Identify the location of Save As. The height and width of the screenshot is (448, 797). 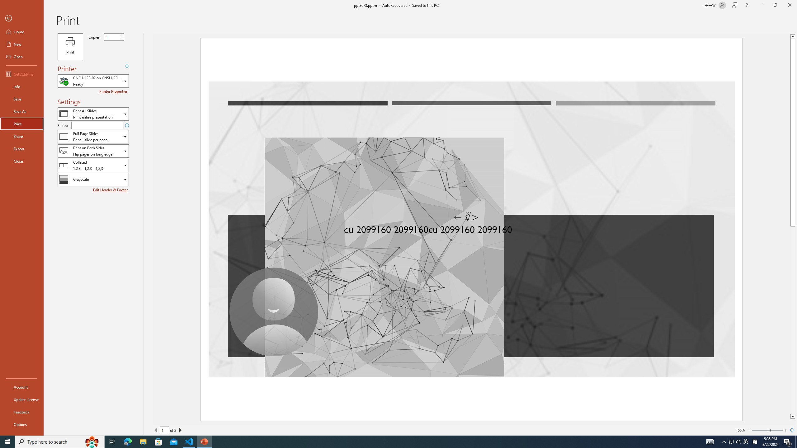
(22, 111).